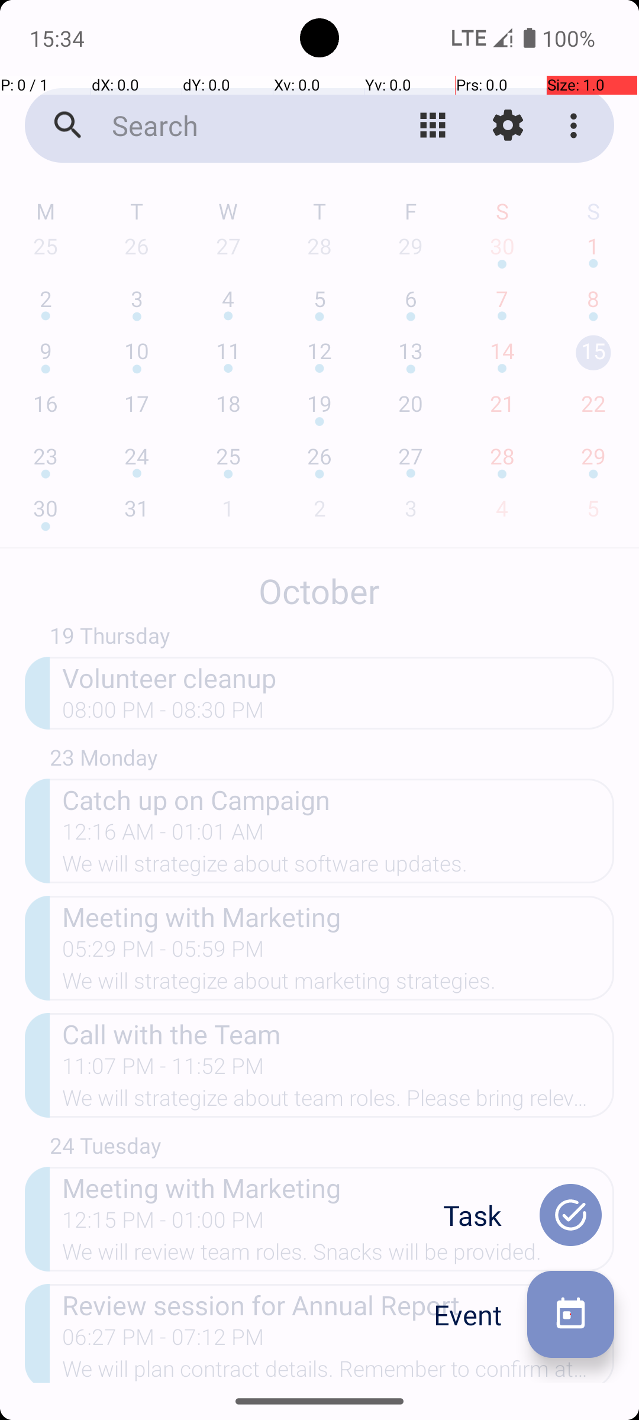 Image resolution: width=639 pixels, height=1420 pixels. I want to click on 06:27 PM - 07:12 PM, so click(163, 1341).